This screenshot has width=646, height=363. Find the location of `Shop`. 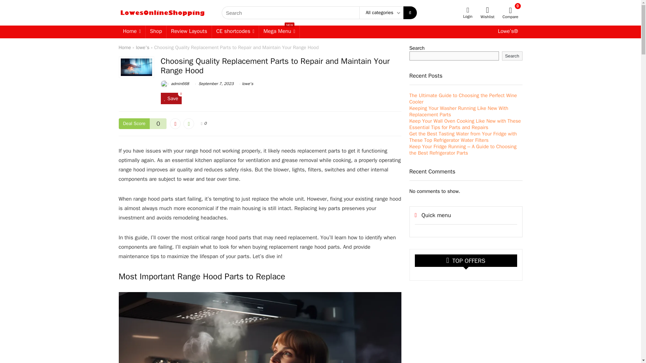

Shop is located at coordinates (175, 124).